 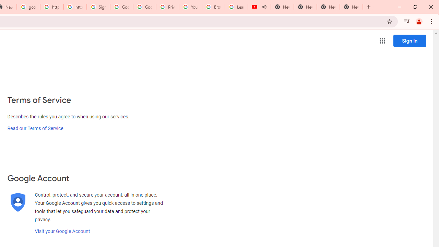 I want to click on https://scholar.google.com/, so click(x=75, y=7).